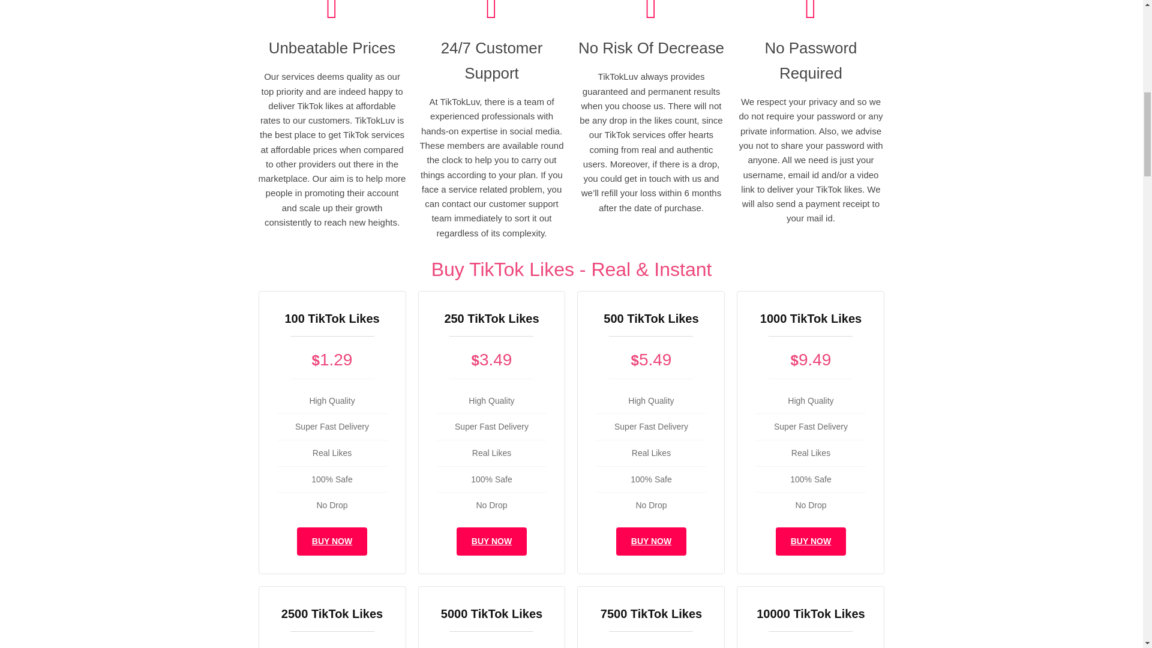 The image size is (1152, 648). I want to click on BUY NOW, so click(652, 541).